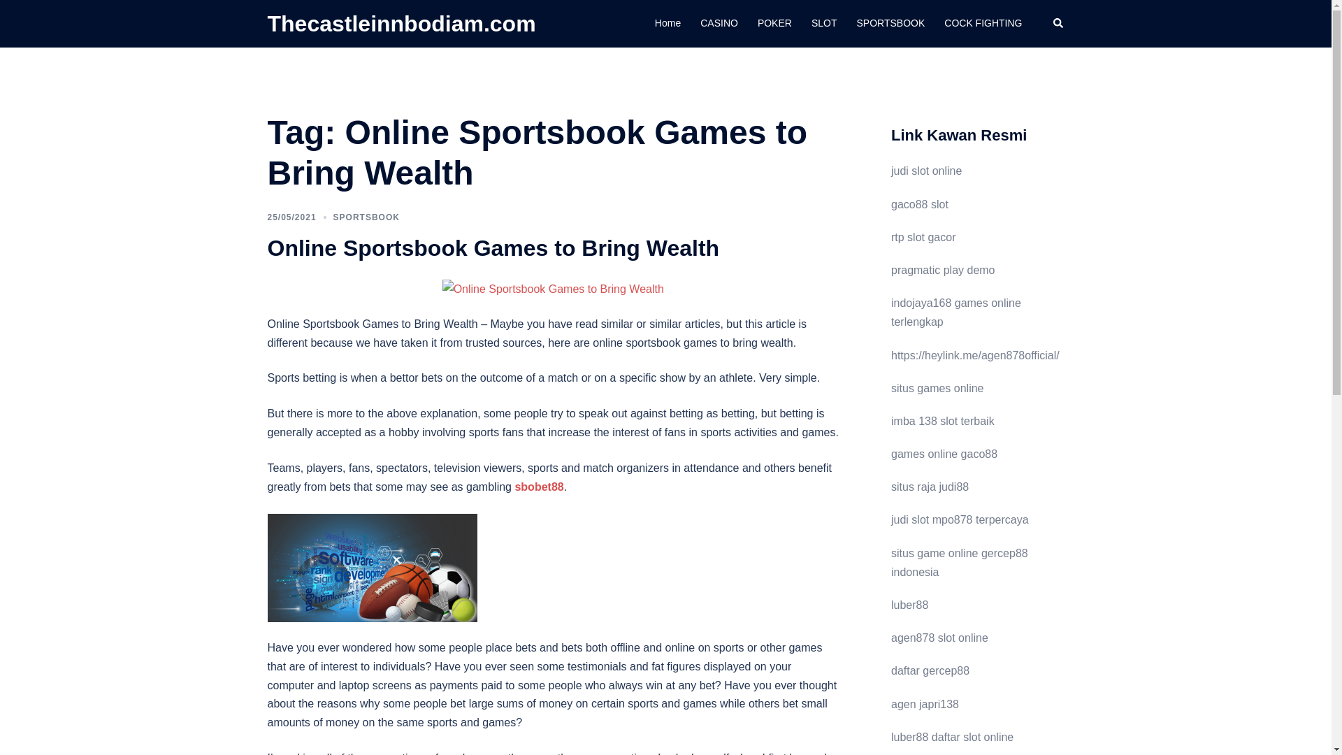 Image resolution: width=1342 pixels, height=755 pixels. Describe the element at coordinates (774, 24) in the screenshot. I see `POKER` at that location.